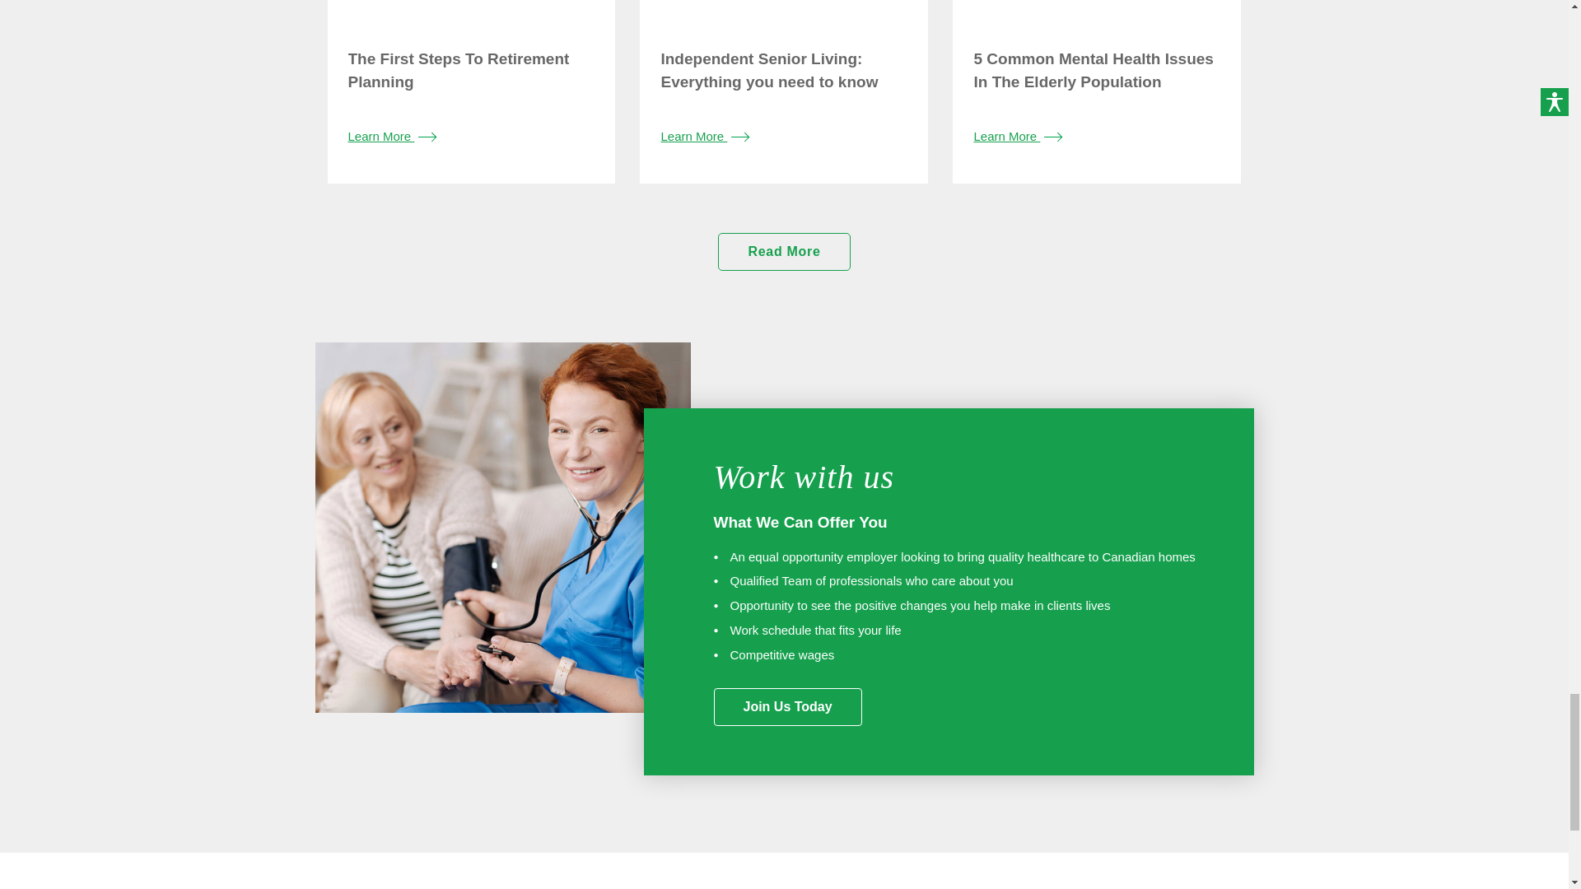 The height and width of the screenshot is (889, 1581). I want to click on 5 Common Mental Health Issues In The Elderly Population, so click(1093, 70).